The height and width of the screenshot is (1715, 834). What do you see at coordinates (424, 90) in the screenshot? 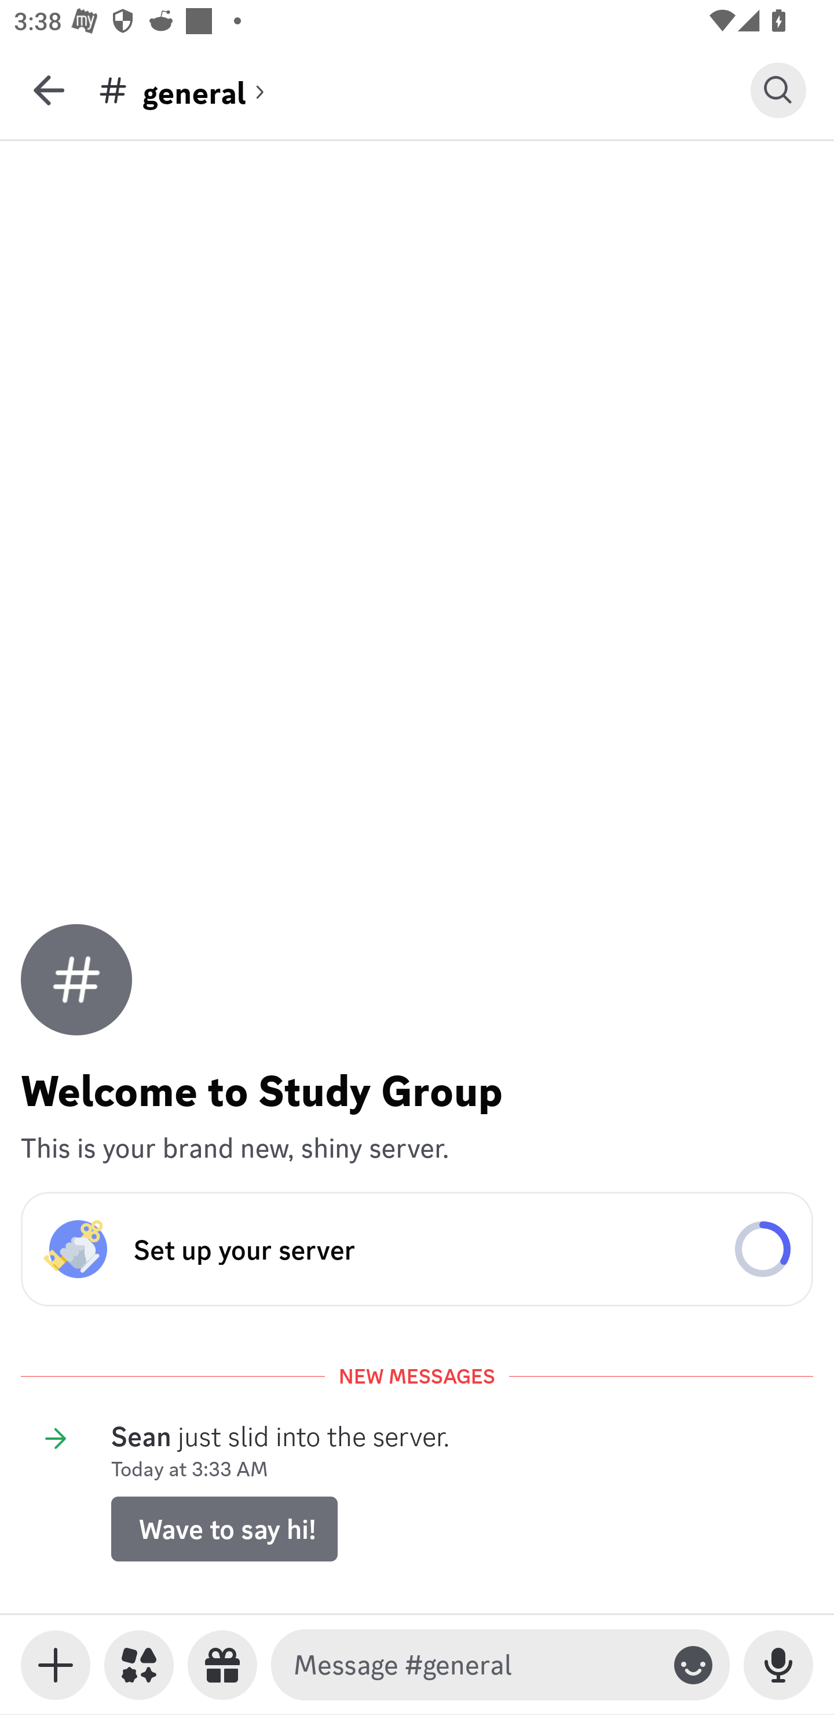
I see `general (channel) general general (channel)` at bounding box center [424, 90].